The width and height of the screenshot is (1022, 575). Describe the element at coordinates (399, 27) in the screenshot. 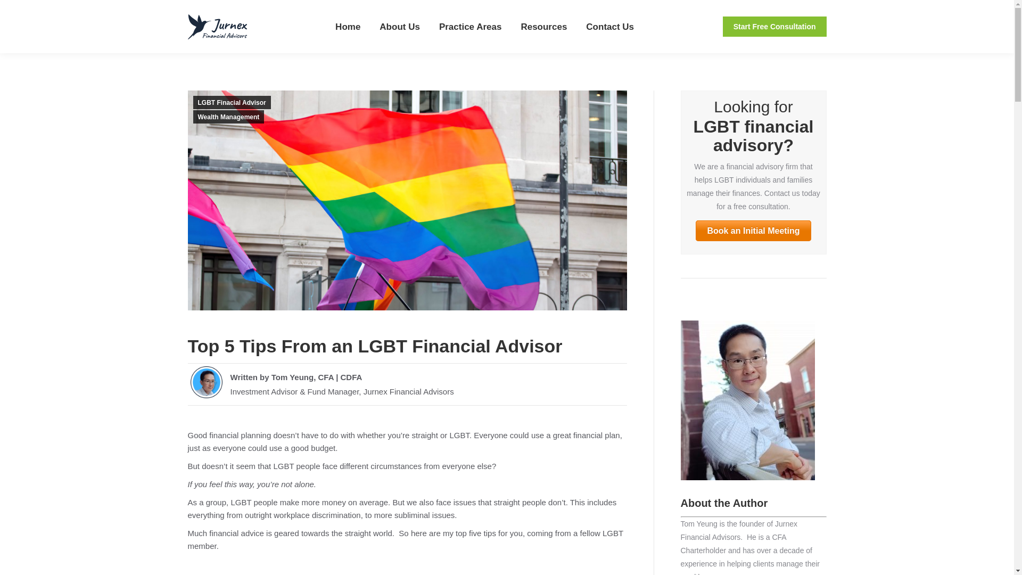

I see `About Us` at that location.